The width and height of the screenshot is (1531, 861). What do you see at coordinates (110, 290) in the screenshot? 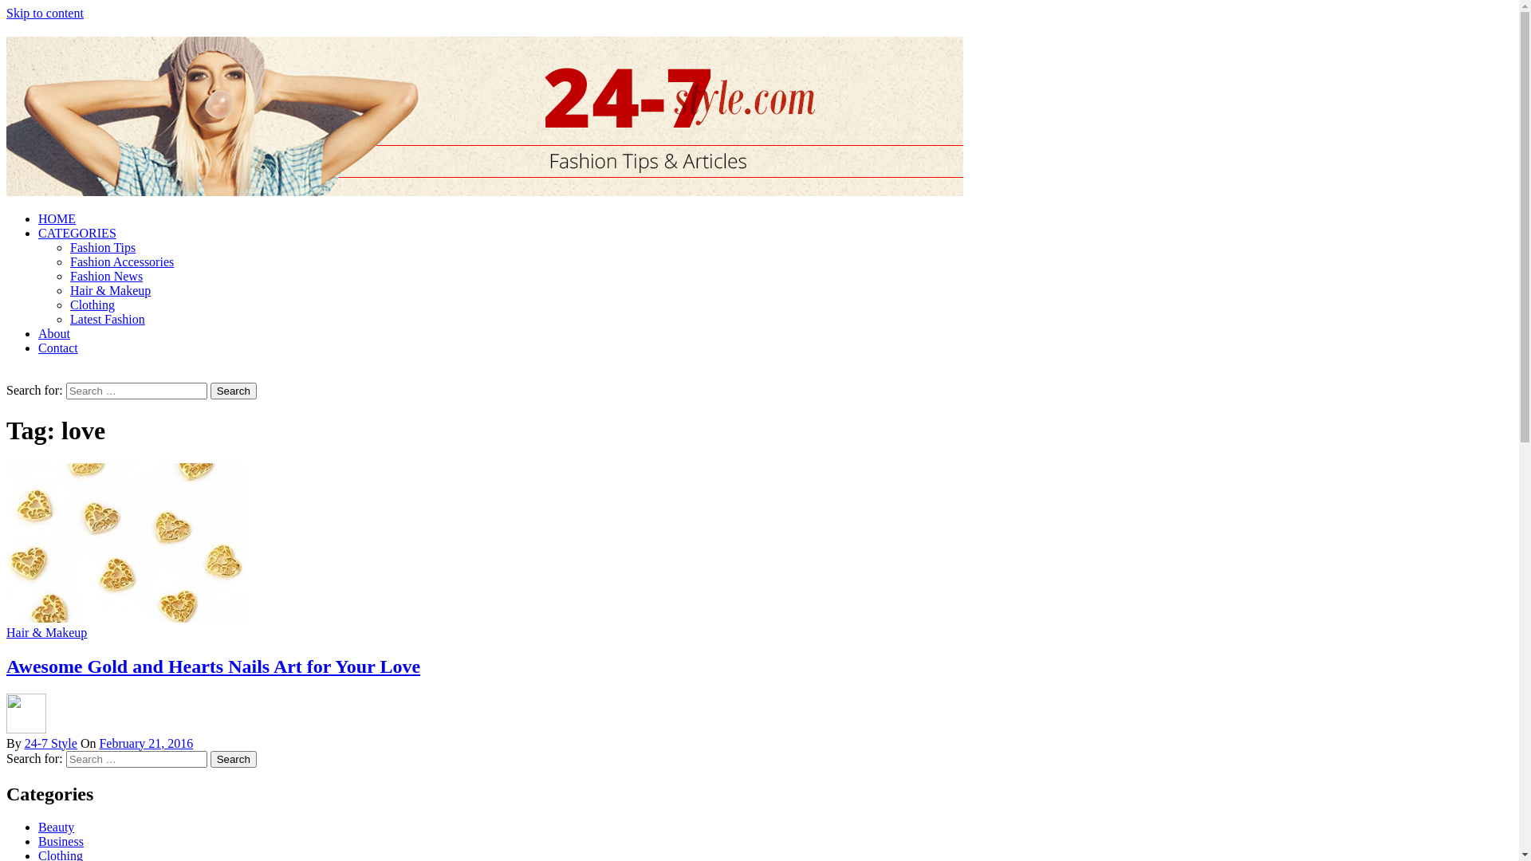
I see `Hair & Makeup` at bounding box center [110, 290].